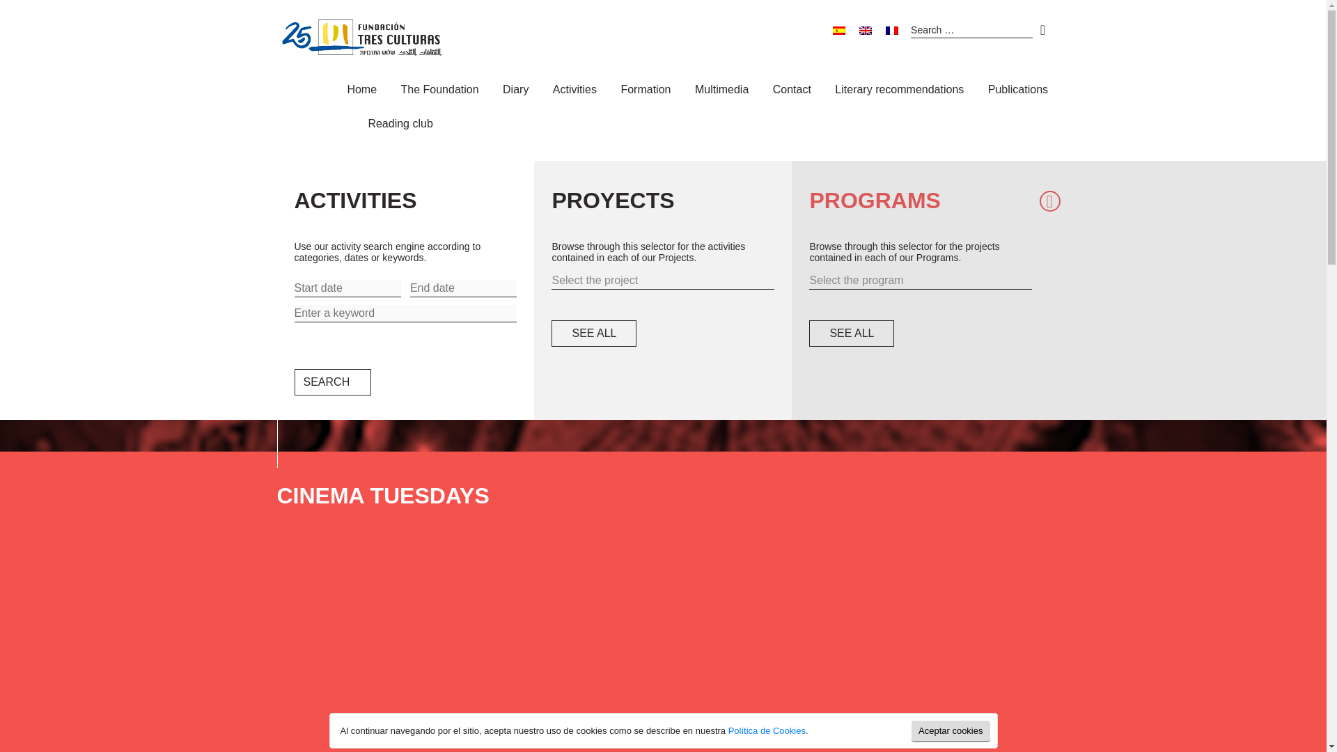  What do you see at coordinates (865, 30) in the screenshot?
I see `English` at bounding box center [865, 30].